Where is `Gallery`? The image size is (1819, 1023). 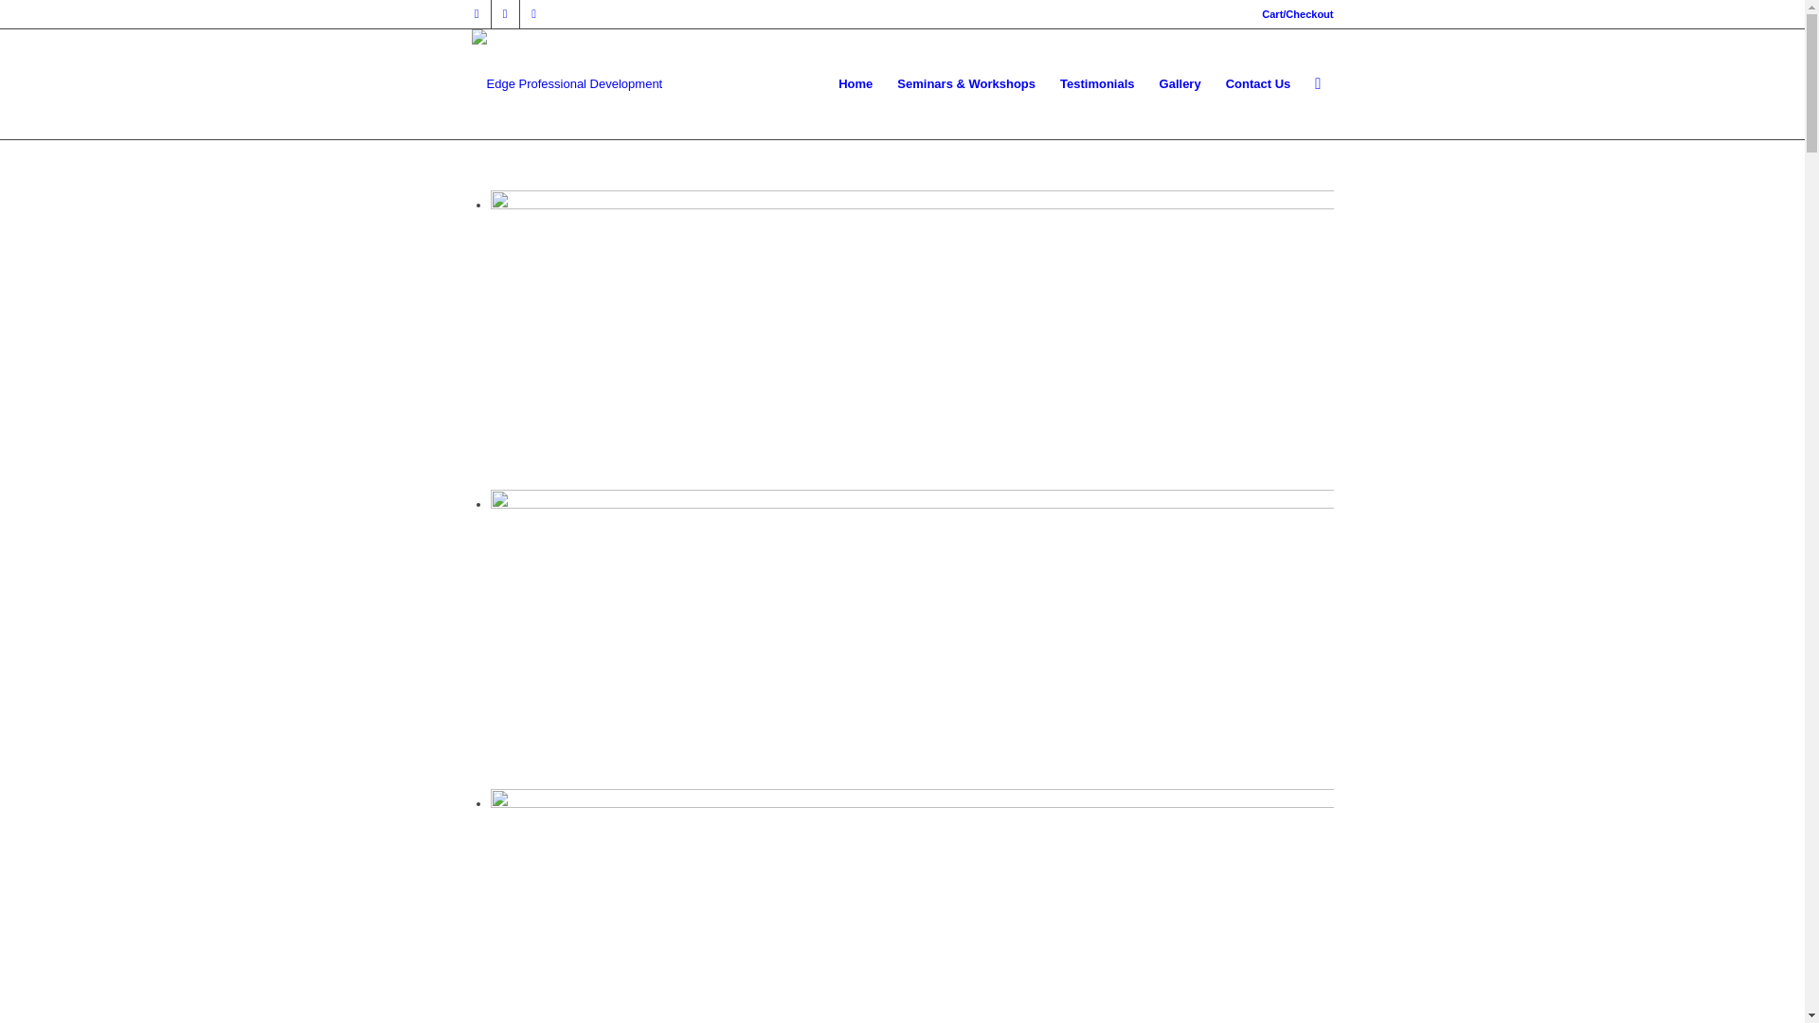 Gallery is located at coordinates (1180, 84).